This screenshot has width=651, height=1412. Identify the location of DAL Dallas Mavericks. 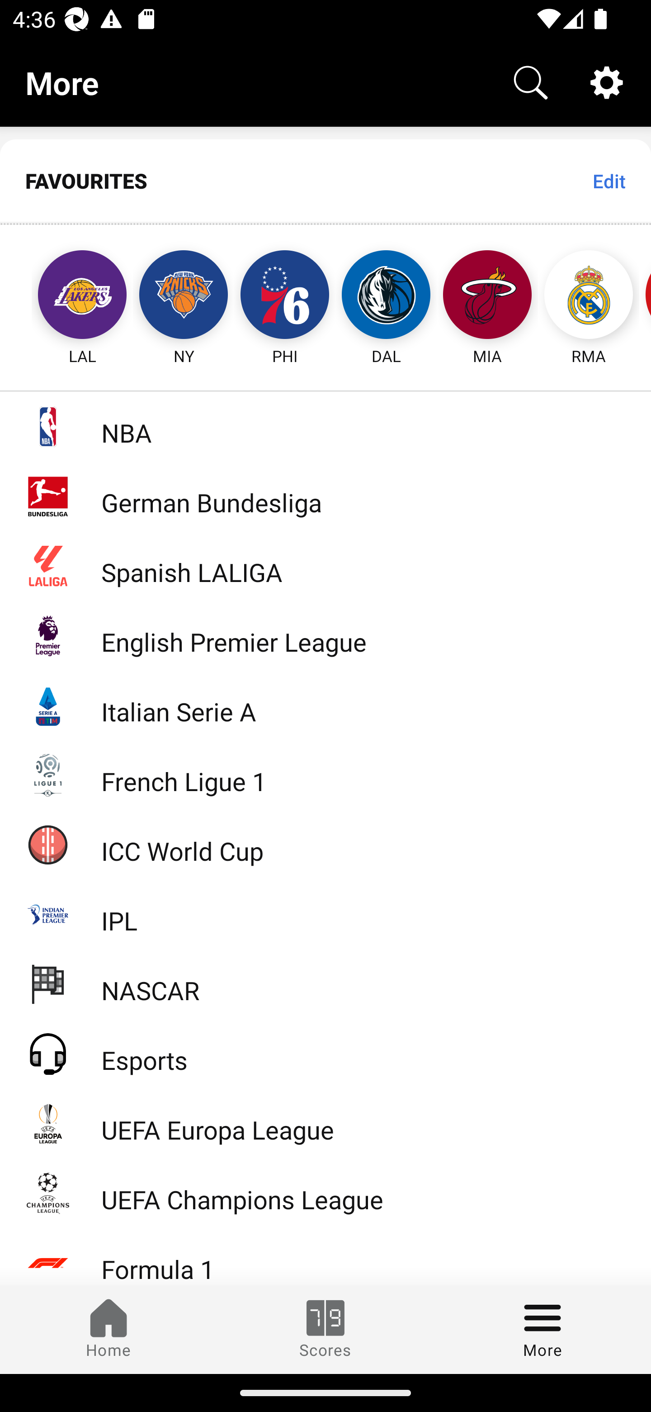
(386, 296).